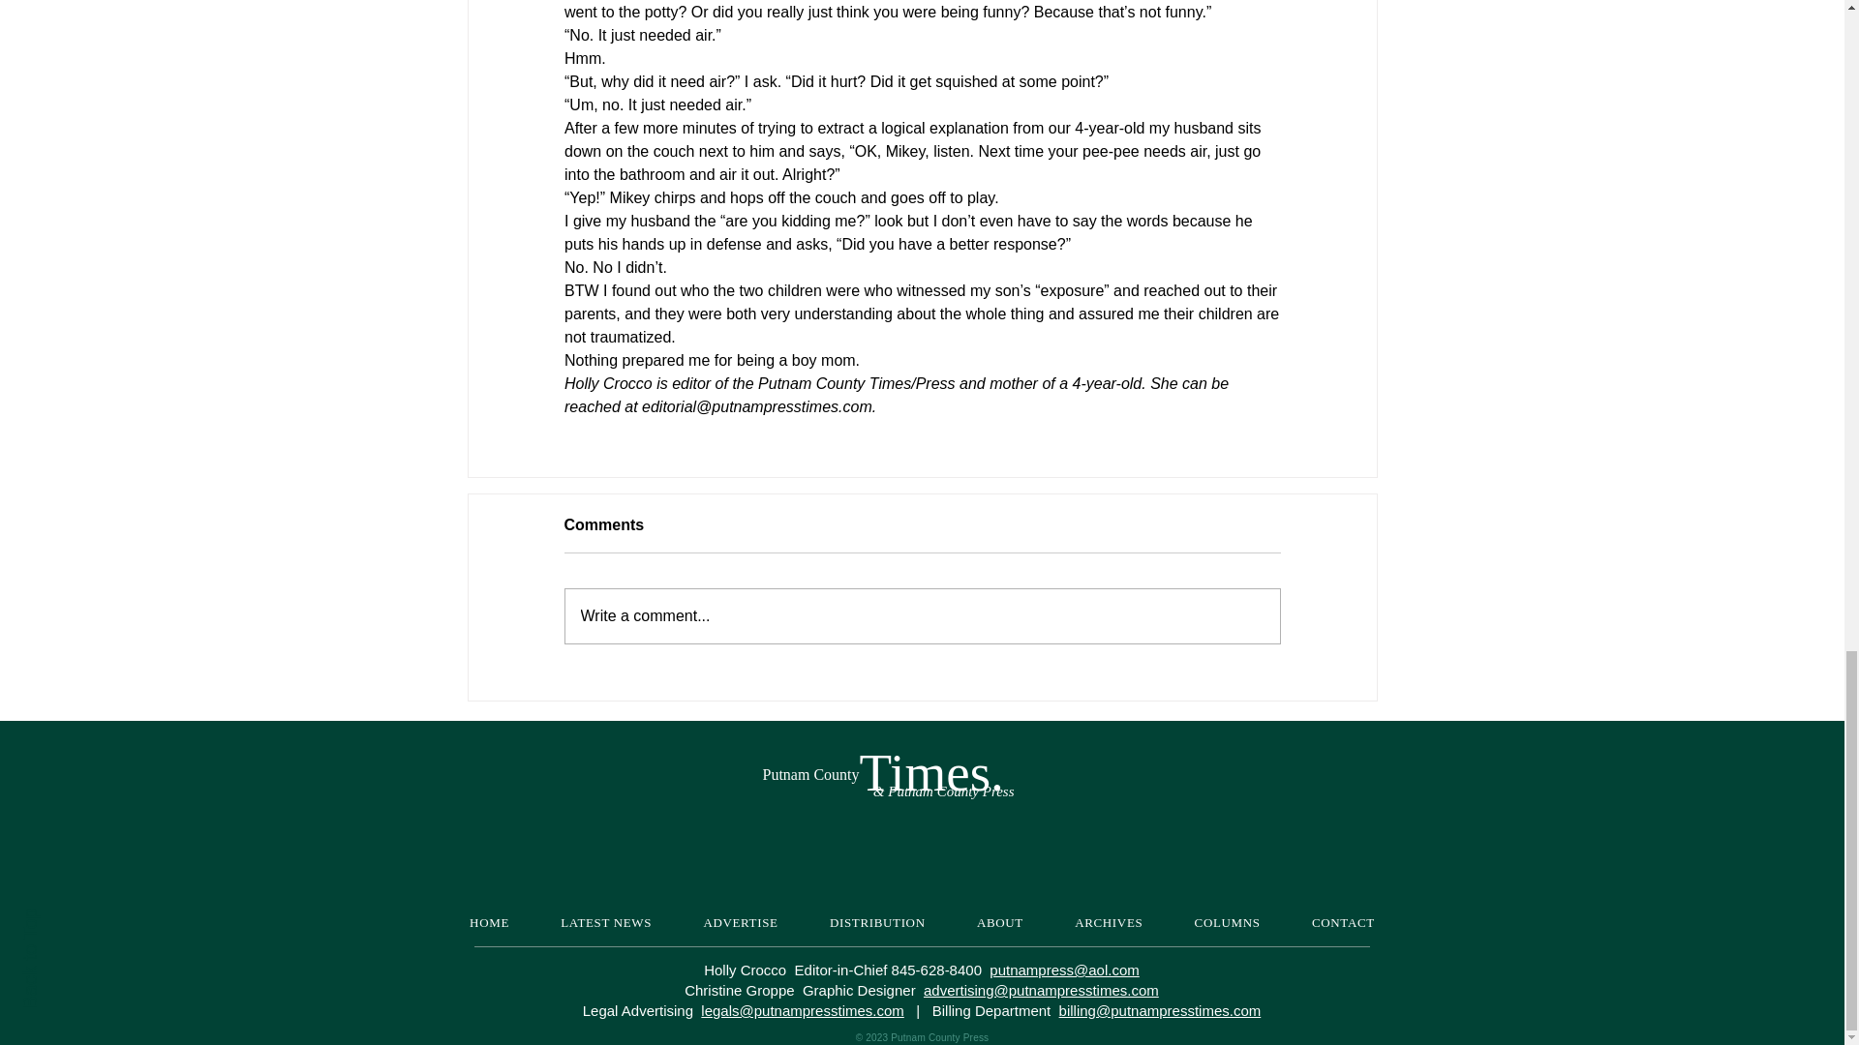 This screenshot has height=1045, width=1859. Describe the element at coordinates (488, 923) in the screenshot. I see `HOME` at that location.